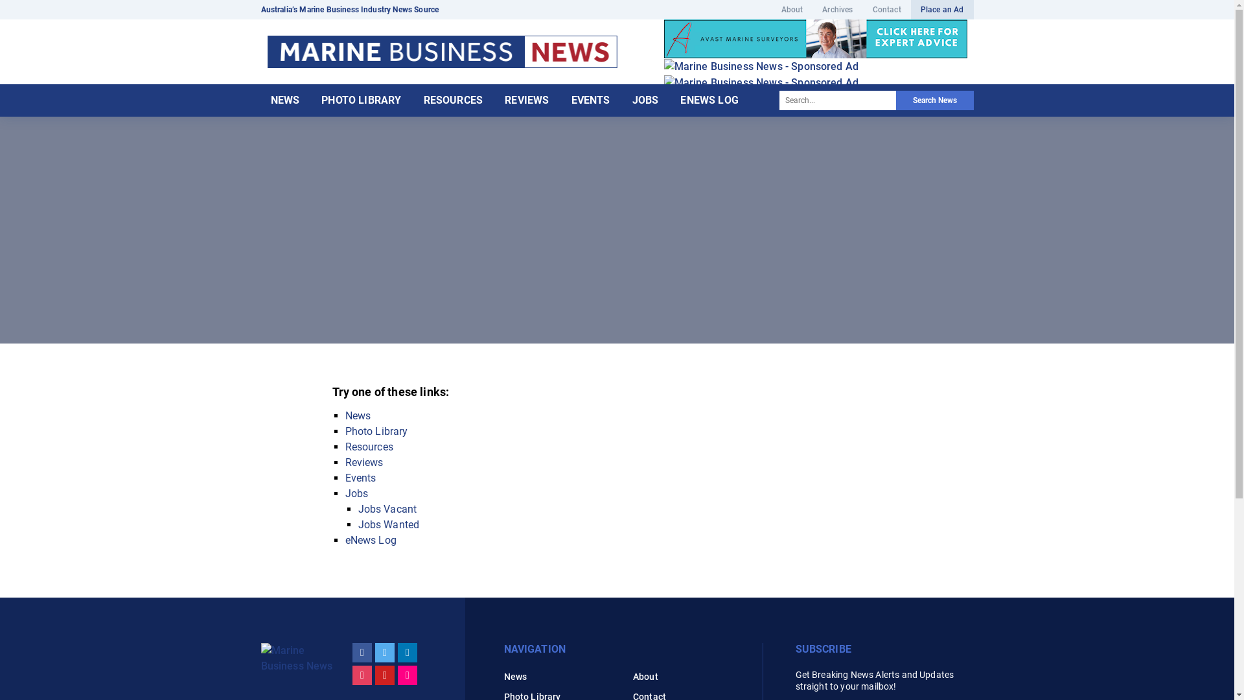 Image resolution: width=1244 pixels, height=700 pixels. I want to click on Resources, so click(369, 447).